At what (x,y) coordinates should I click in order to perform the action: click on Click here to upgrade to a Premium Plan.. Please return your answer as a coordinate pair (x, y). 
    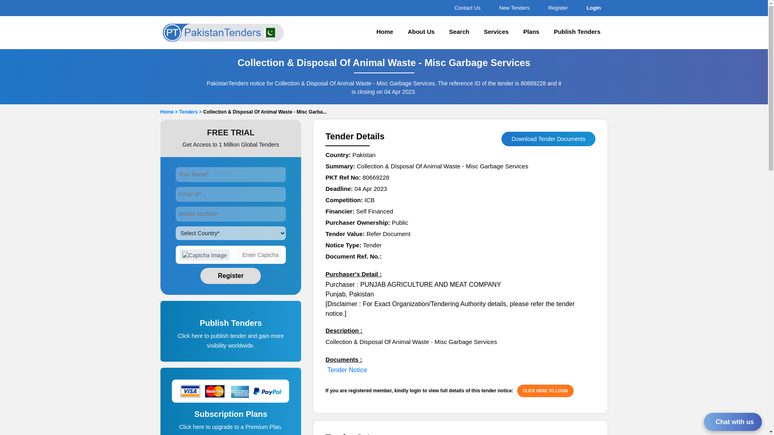
    Looking at the image, I should click on (231, 427).